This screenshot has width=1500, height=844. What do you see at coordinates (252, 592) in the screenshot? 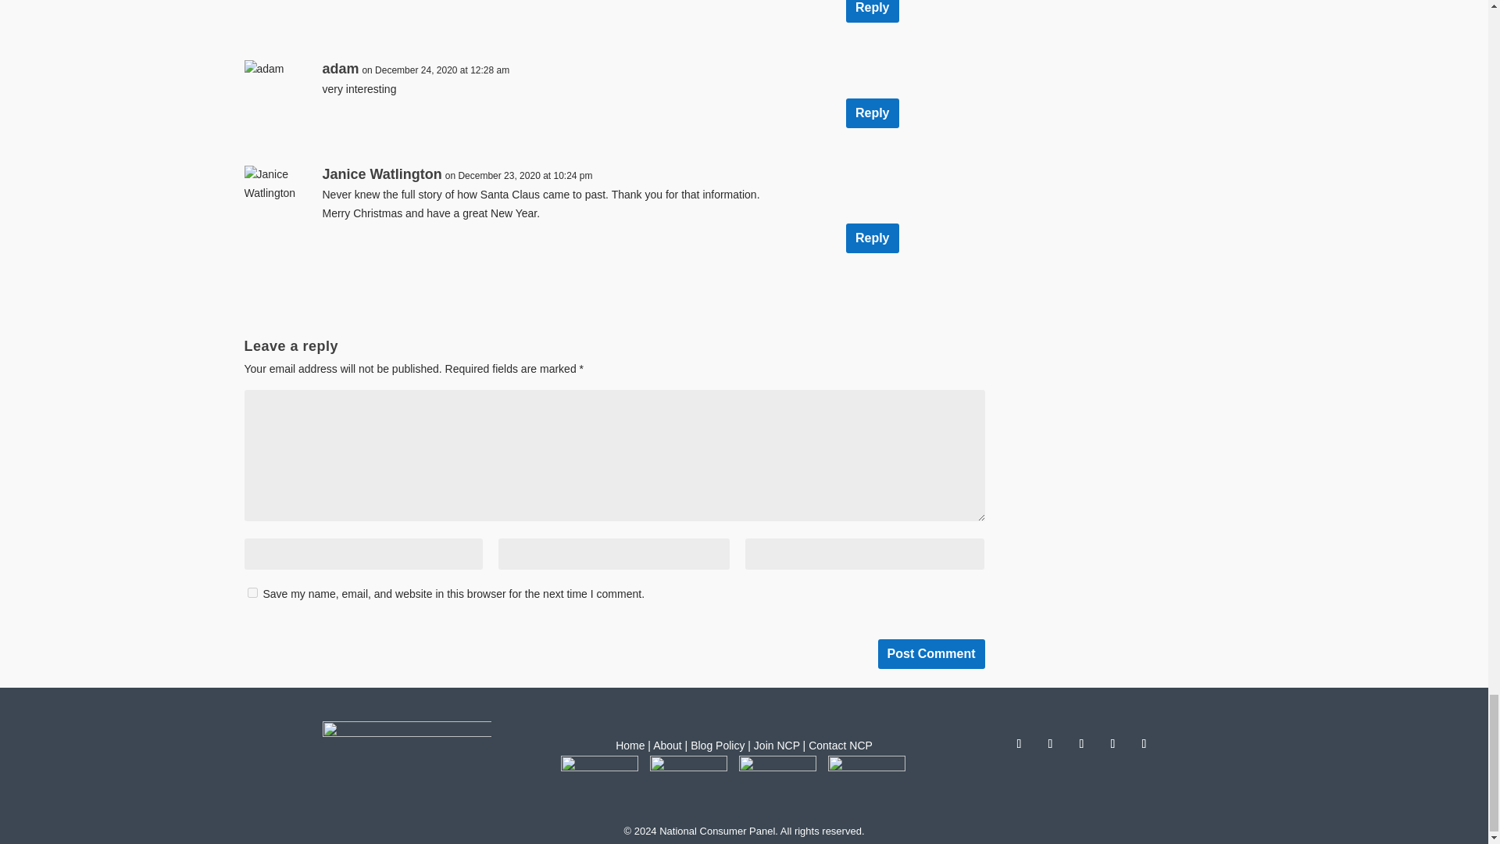
I see `yes` at bounding box center [252, 592].